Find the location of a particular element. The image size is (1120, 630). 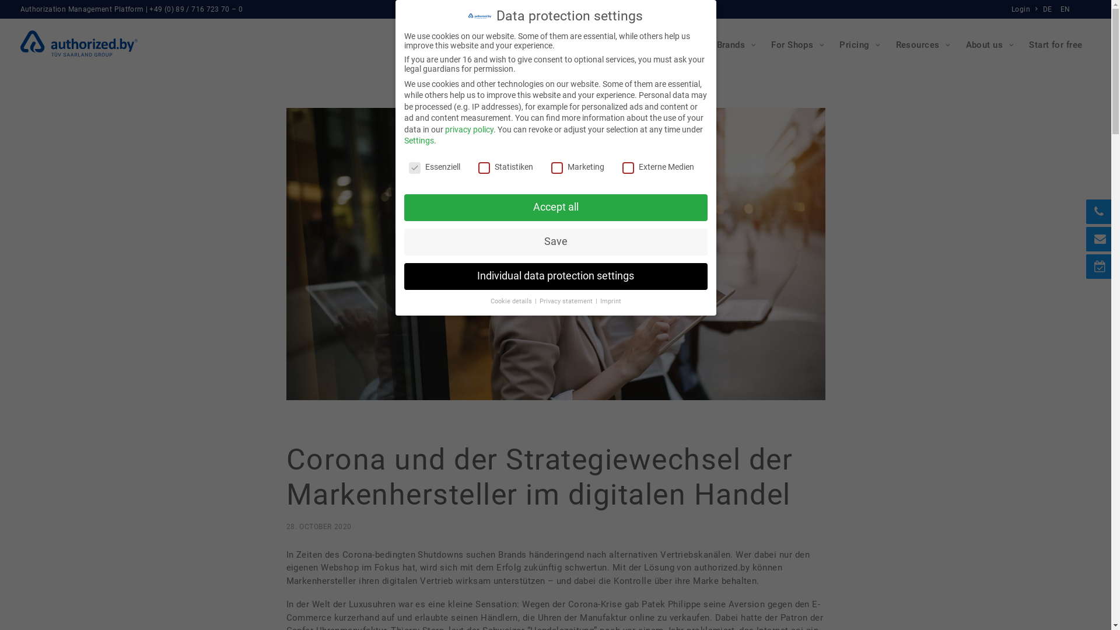

For Brands is located at coordinates (727, 45).